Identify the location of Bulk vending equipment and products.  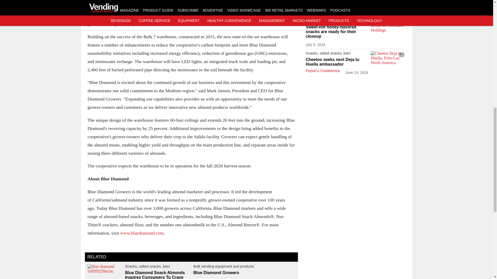
(244, 267).